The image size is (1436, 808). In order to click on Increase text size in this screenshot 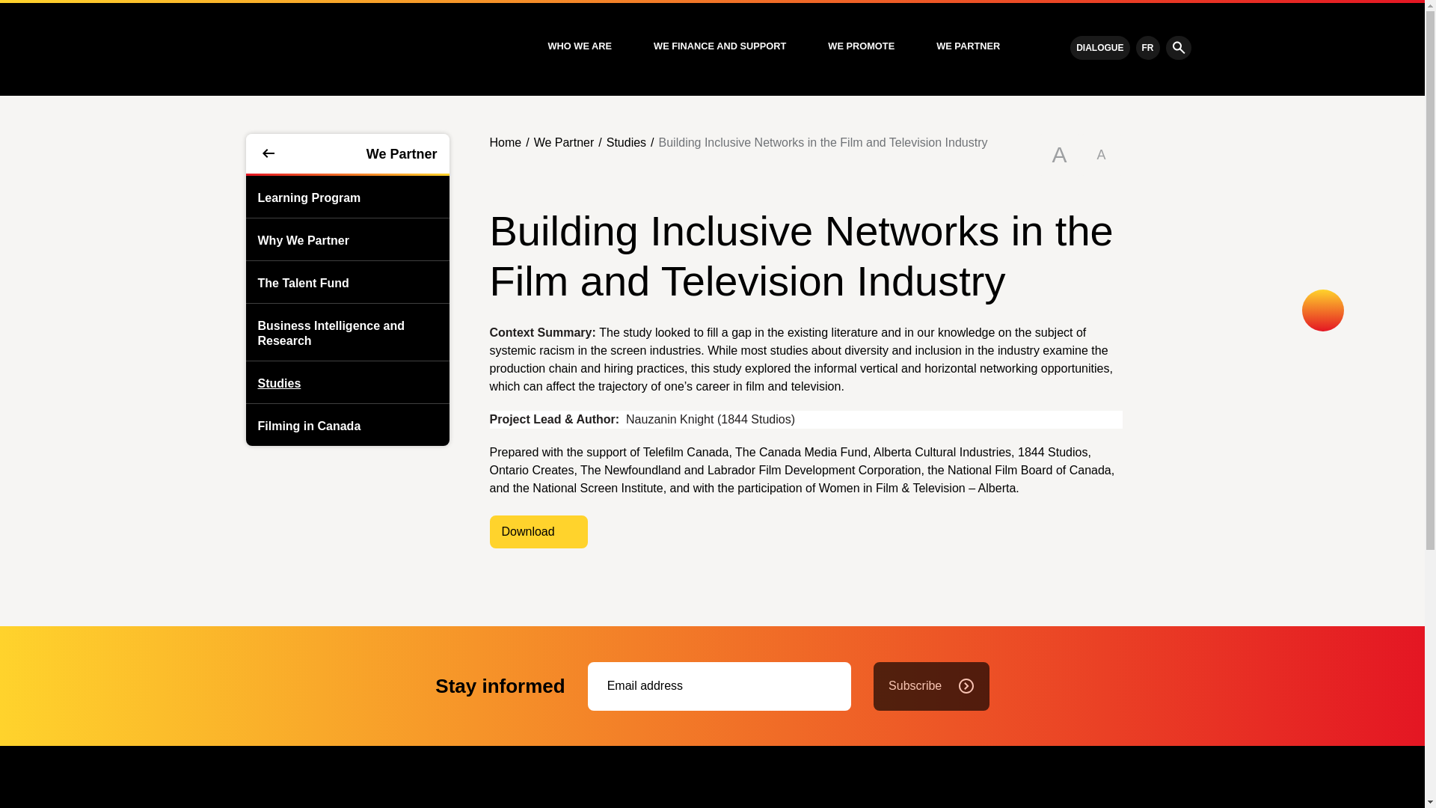, I will do `click(1059, 155)`.